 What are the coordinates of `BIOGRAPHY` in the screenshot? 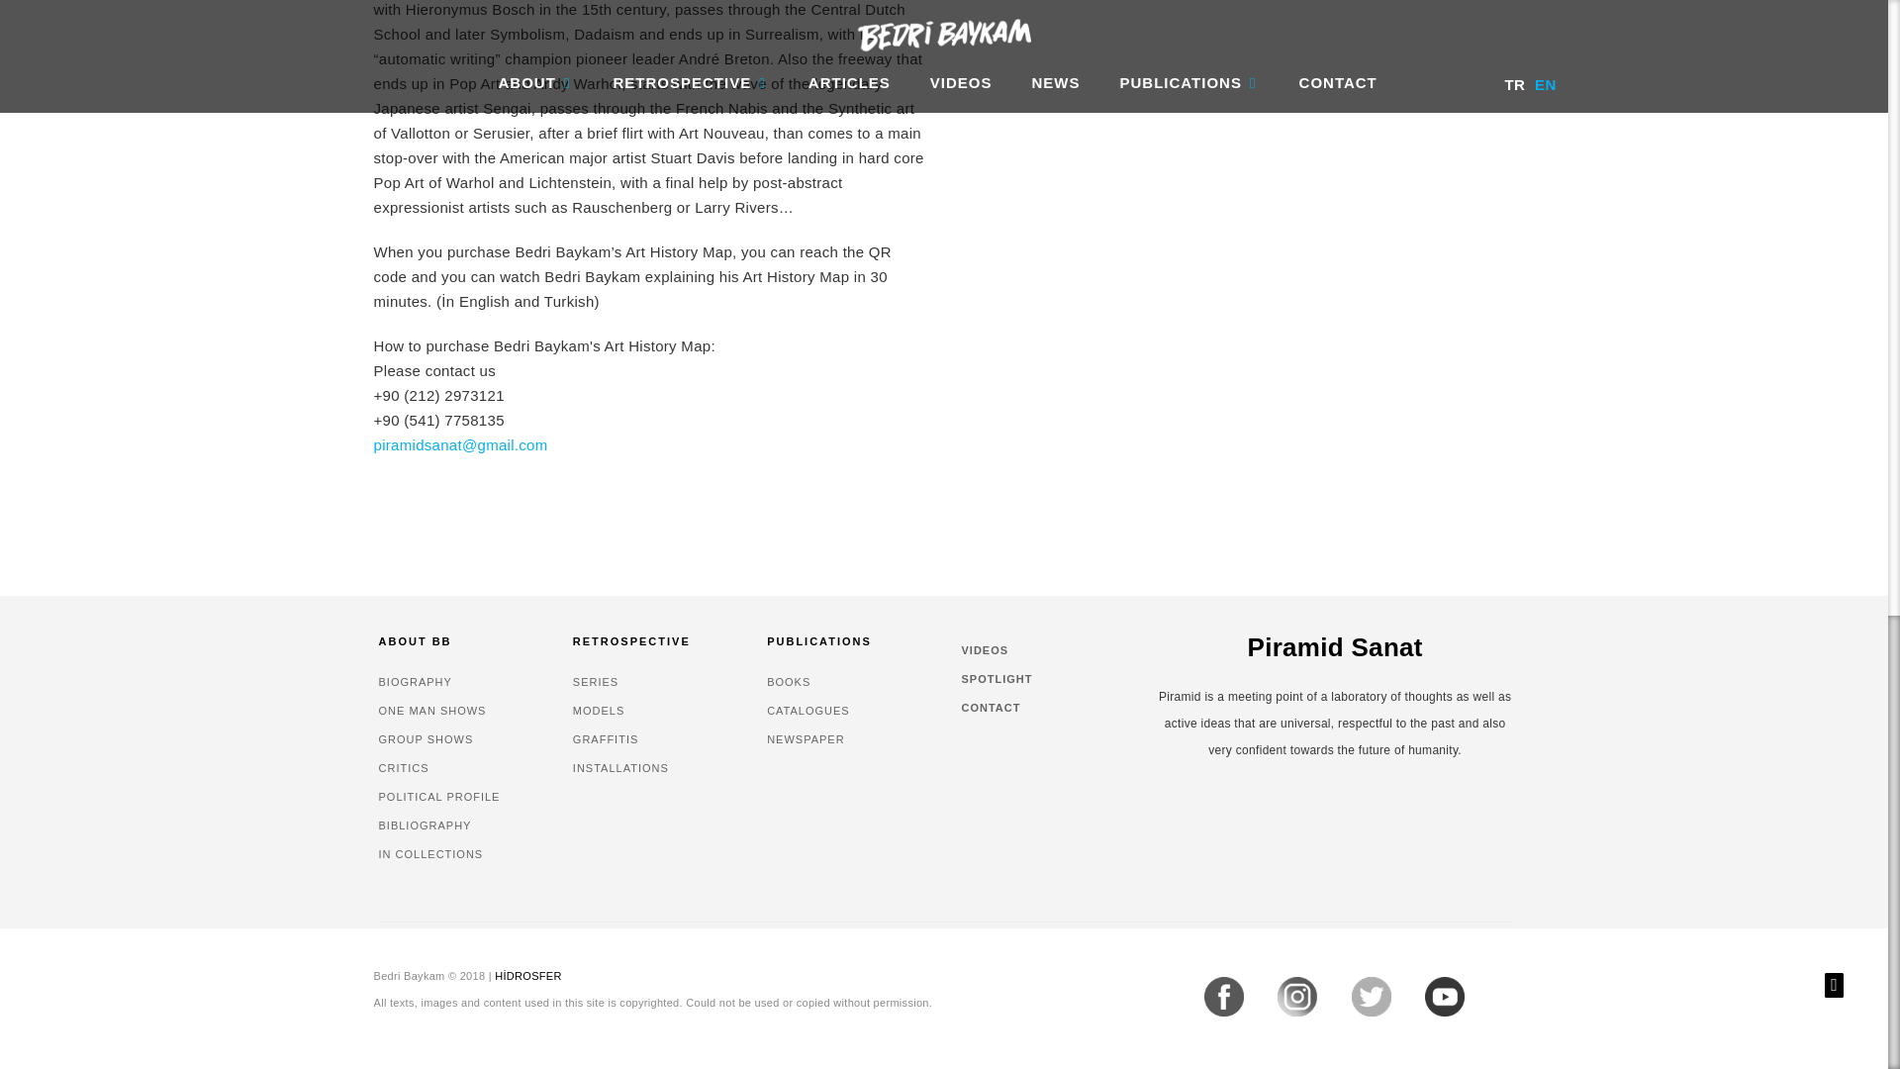 It's located at (415, 681).